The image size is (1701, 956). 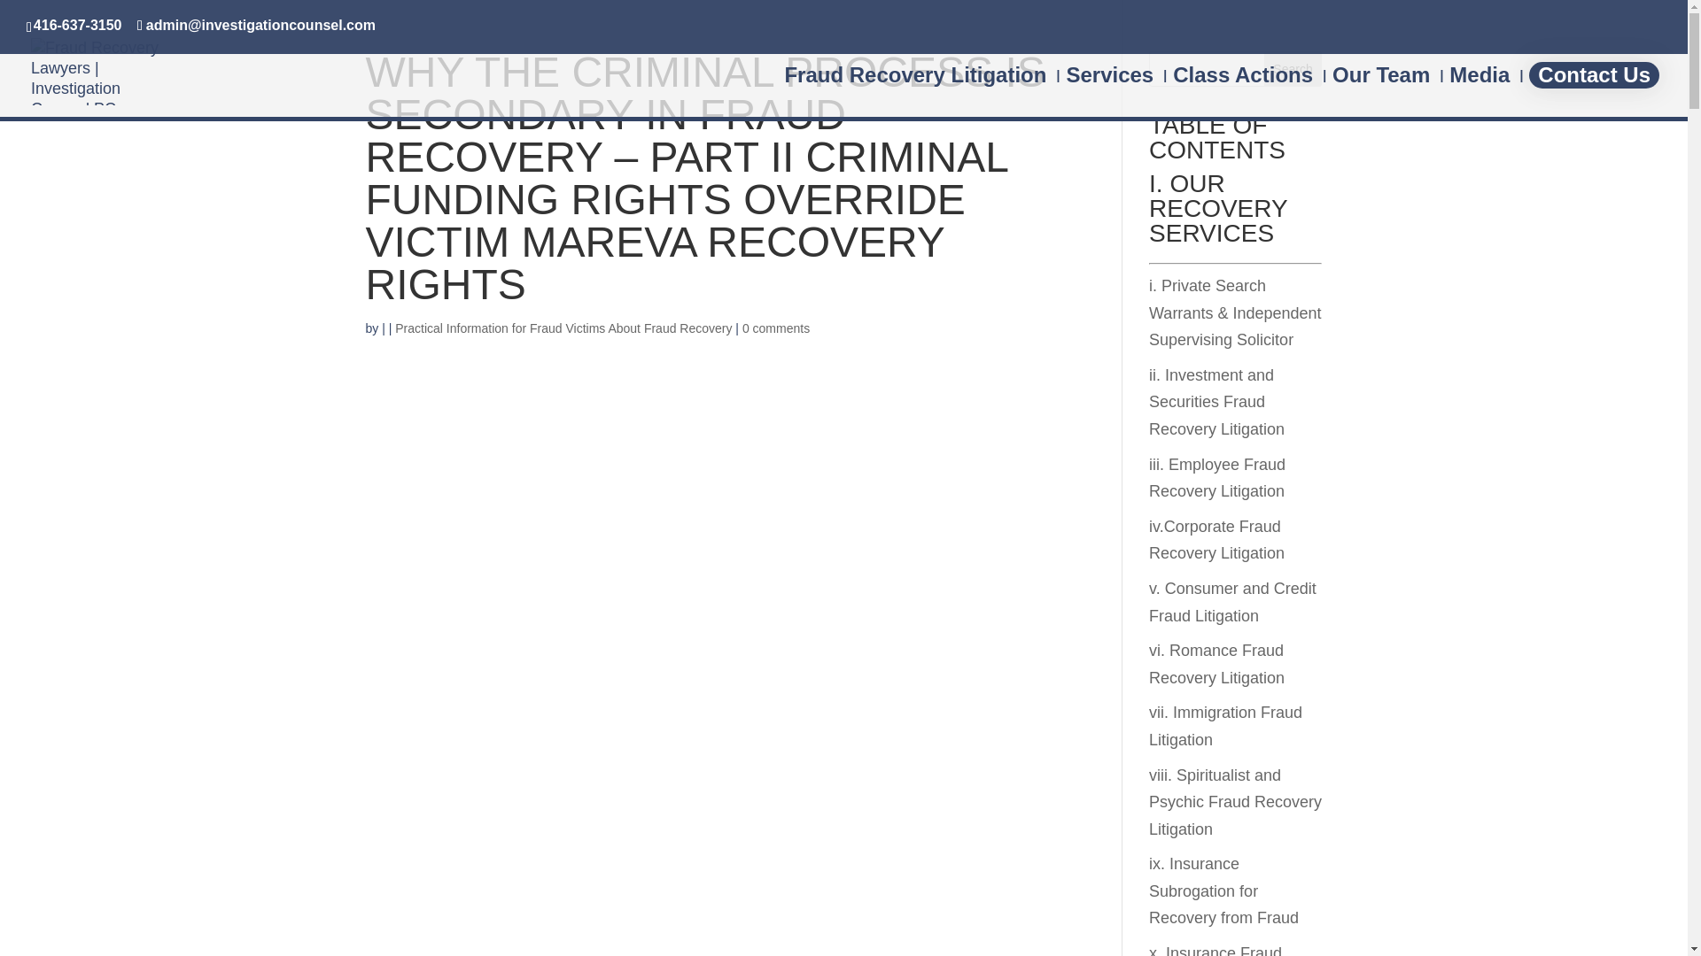 What do you see at coordinates (1216, 402) in the screenshot?
I see `ii. Investment and Securities Fraud Recovery Litigation` at bounding box center [1216, 402].